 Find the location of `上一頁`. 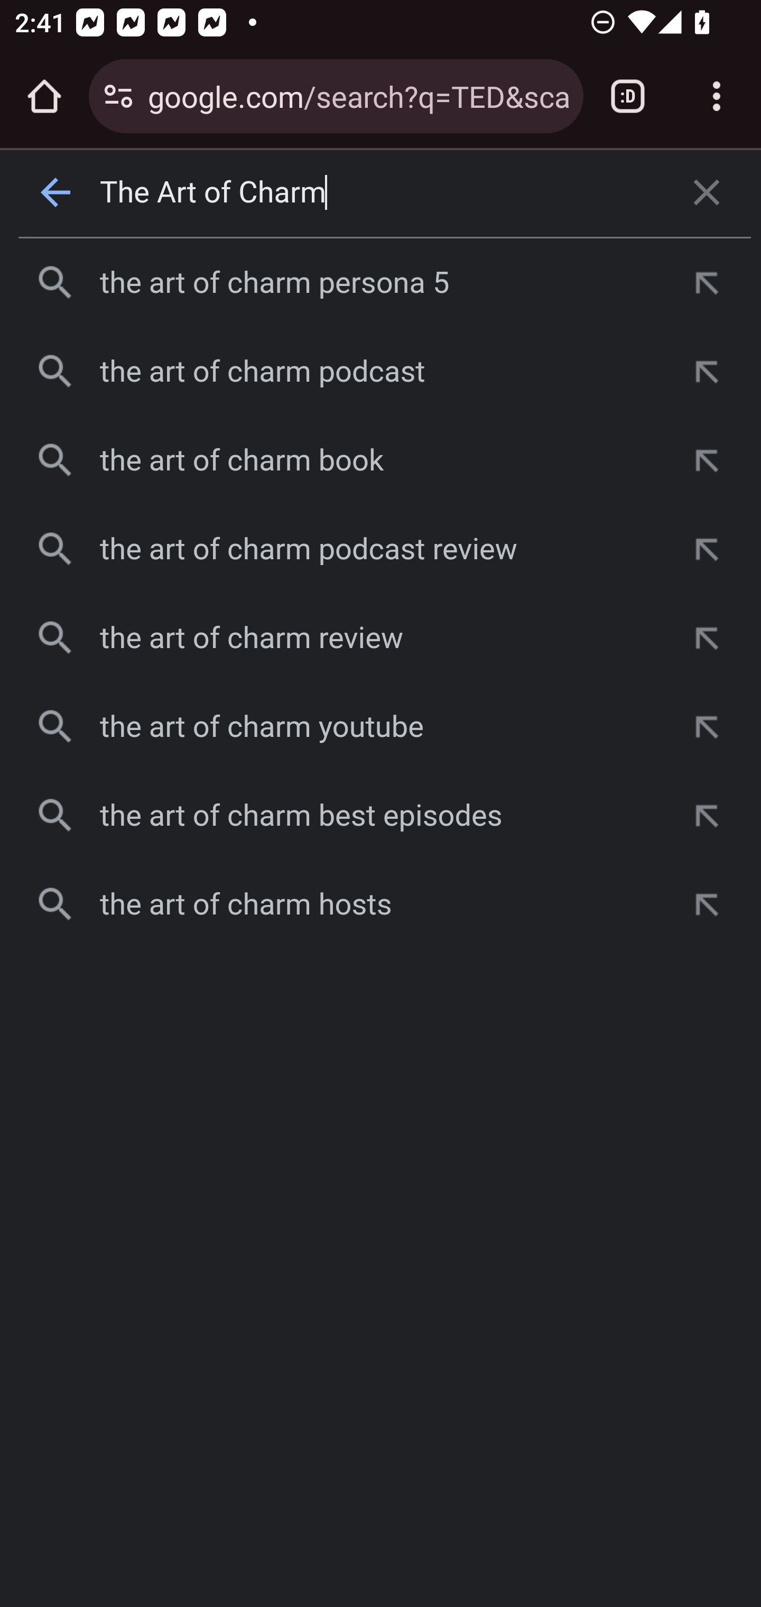

上一頁 is located at coordinates (56, 192).